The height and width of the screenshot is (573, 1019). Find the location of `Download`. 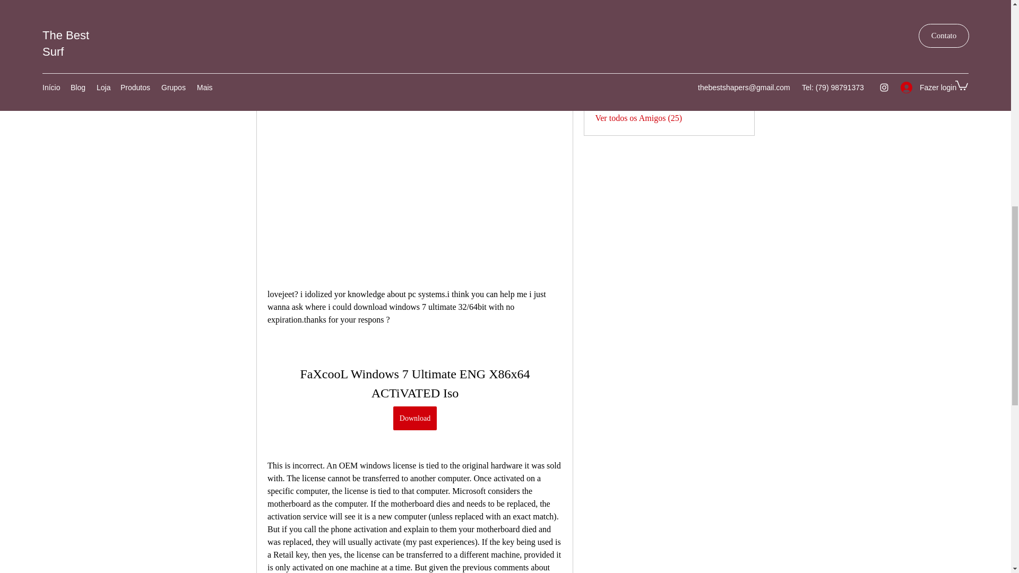

Download is located at coordinates (414, 418).